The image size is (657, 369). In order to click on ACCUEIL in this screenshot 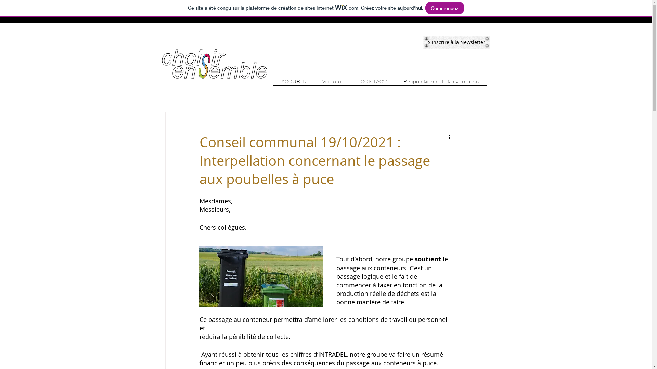, I will do `click(293, 84)`.